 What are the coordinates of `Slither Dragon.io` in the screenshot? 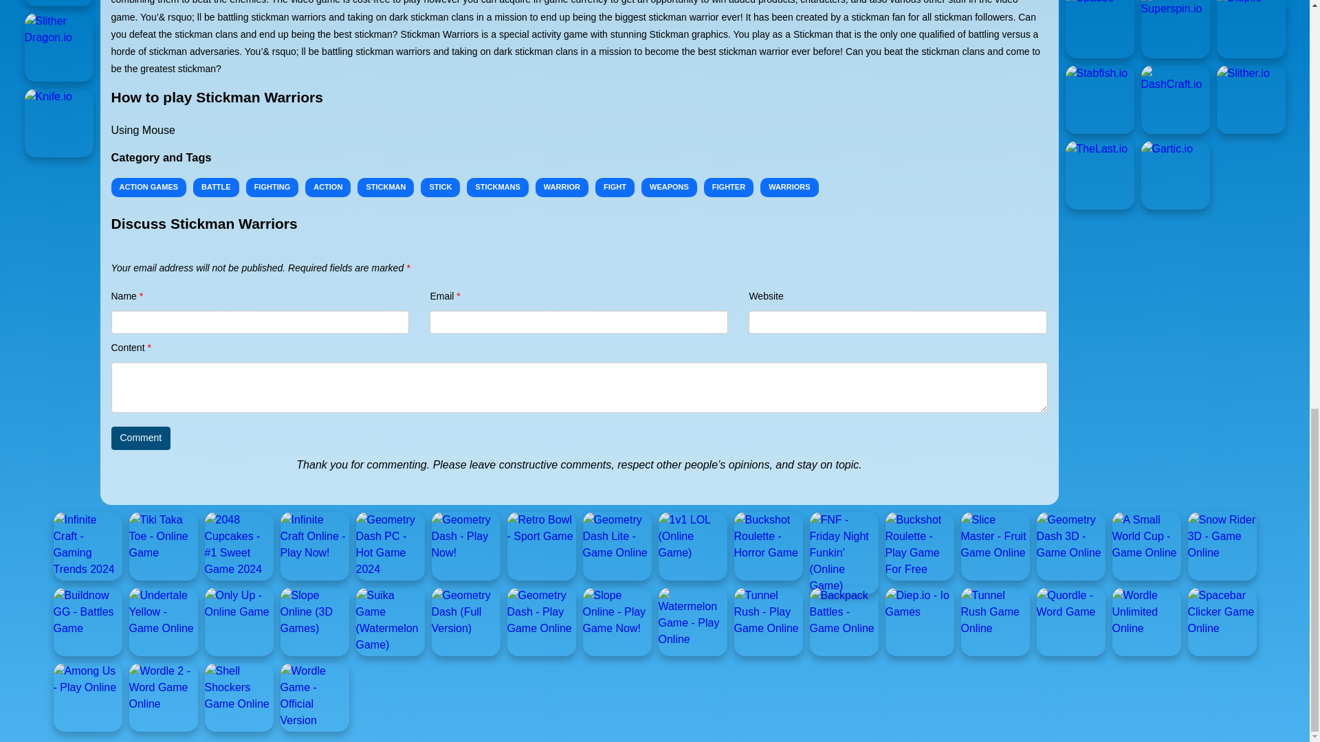 It's located at (59, 47).